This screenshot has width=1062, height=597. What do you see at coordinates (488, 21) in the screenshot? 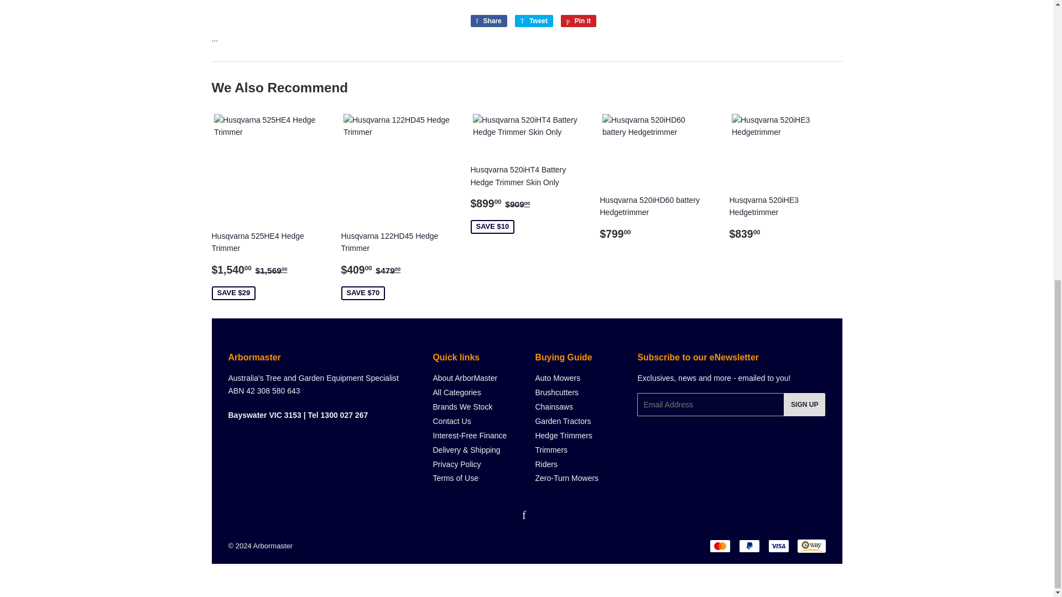
I see `Share on Facebook` at bounding box center [488, 21].